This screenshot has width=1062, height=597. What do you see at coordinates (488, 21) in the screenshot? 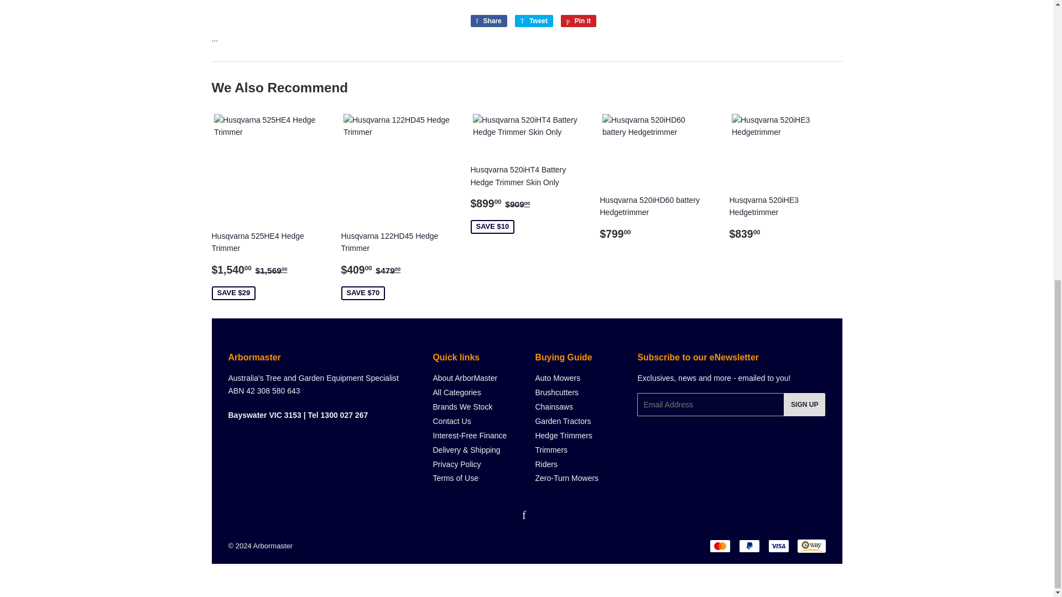
I see `Share on Facebook` at bounding box center [488, 21].